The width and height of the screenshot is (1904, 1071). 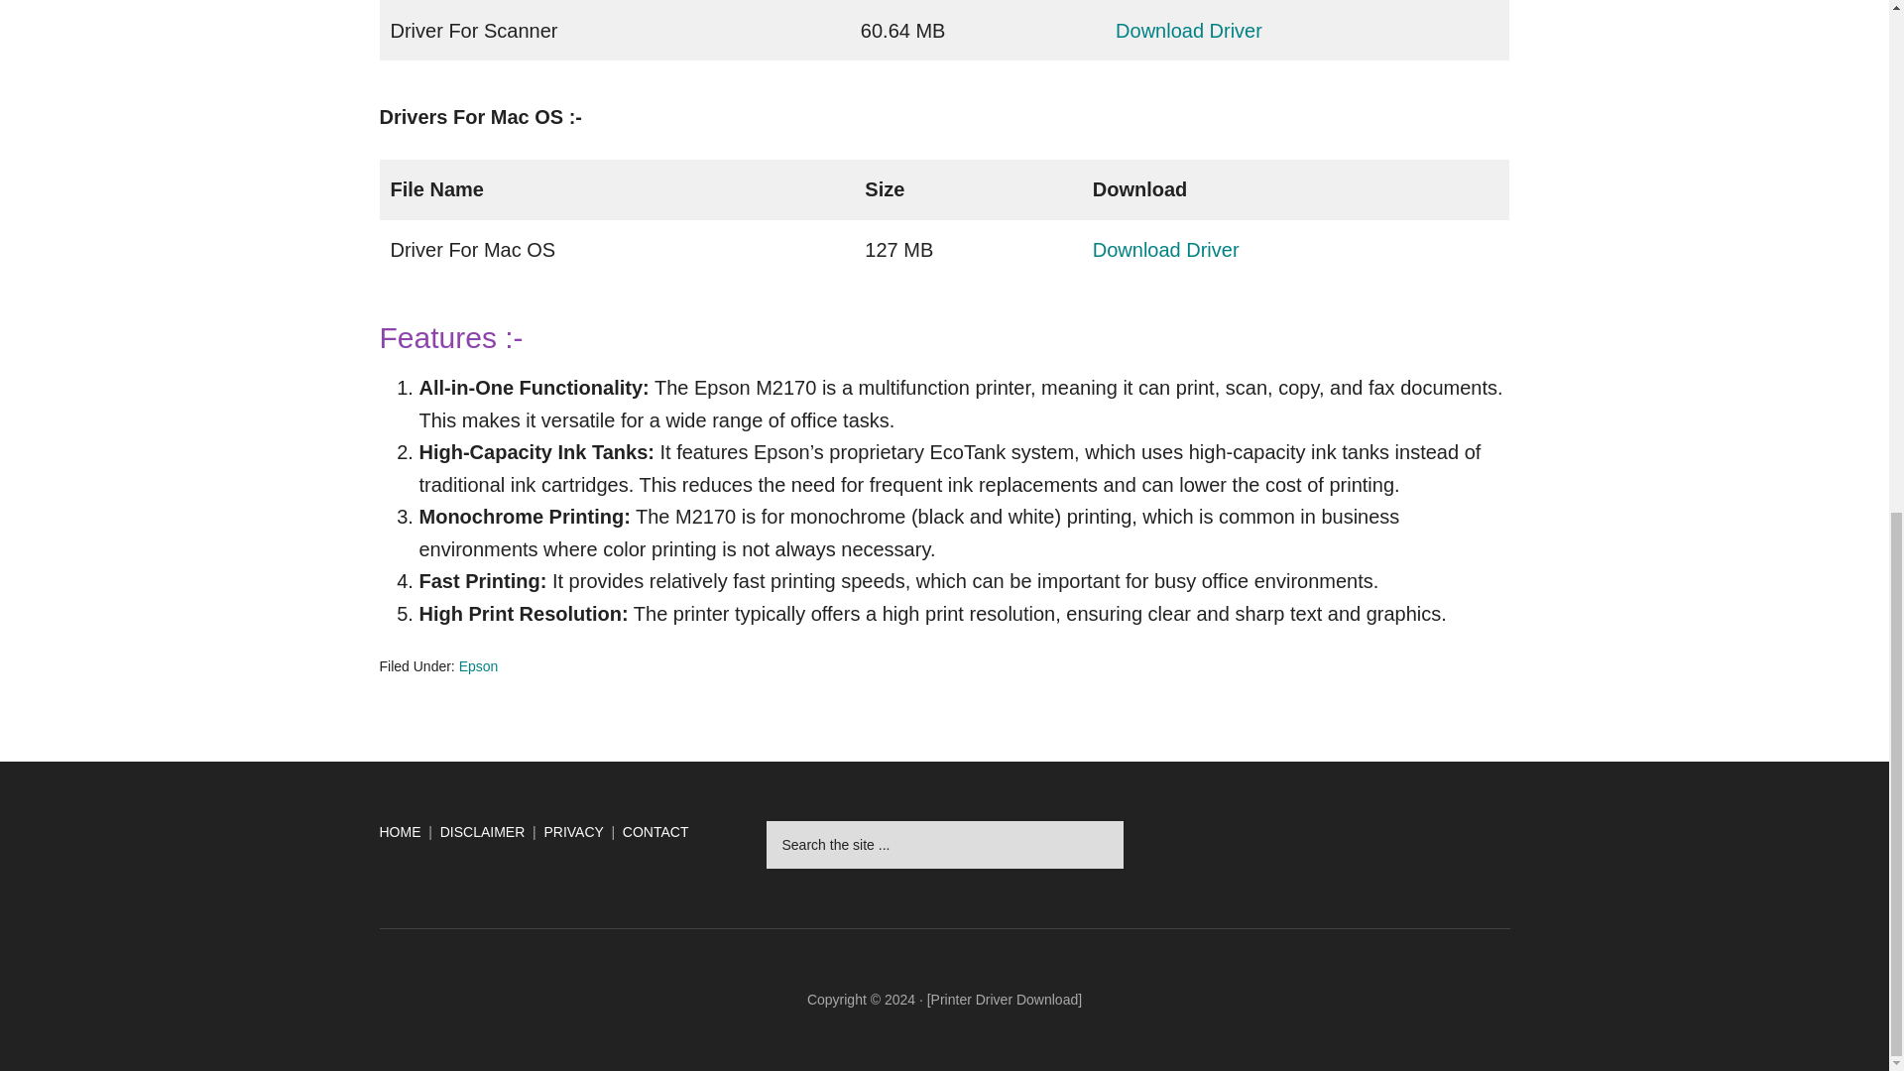 What do you see at coordinates (478, 666) in the screenshot?
I see `Epson` at bounding box center [478, 666].